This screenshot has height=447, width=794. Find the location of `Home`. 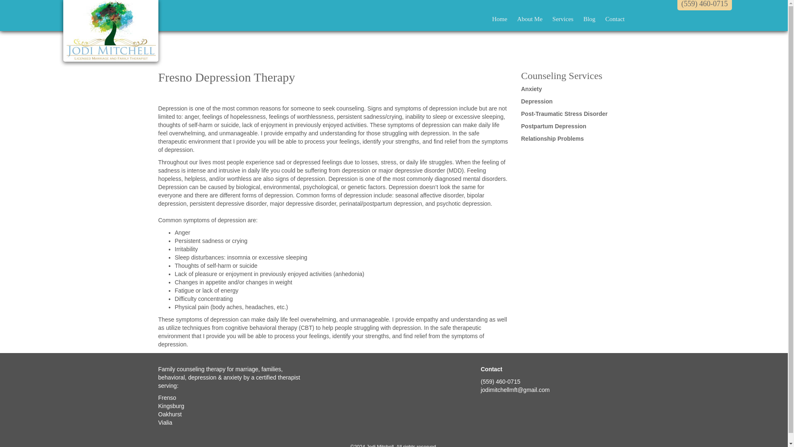

Home is located at coordinates (500, 19).